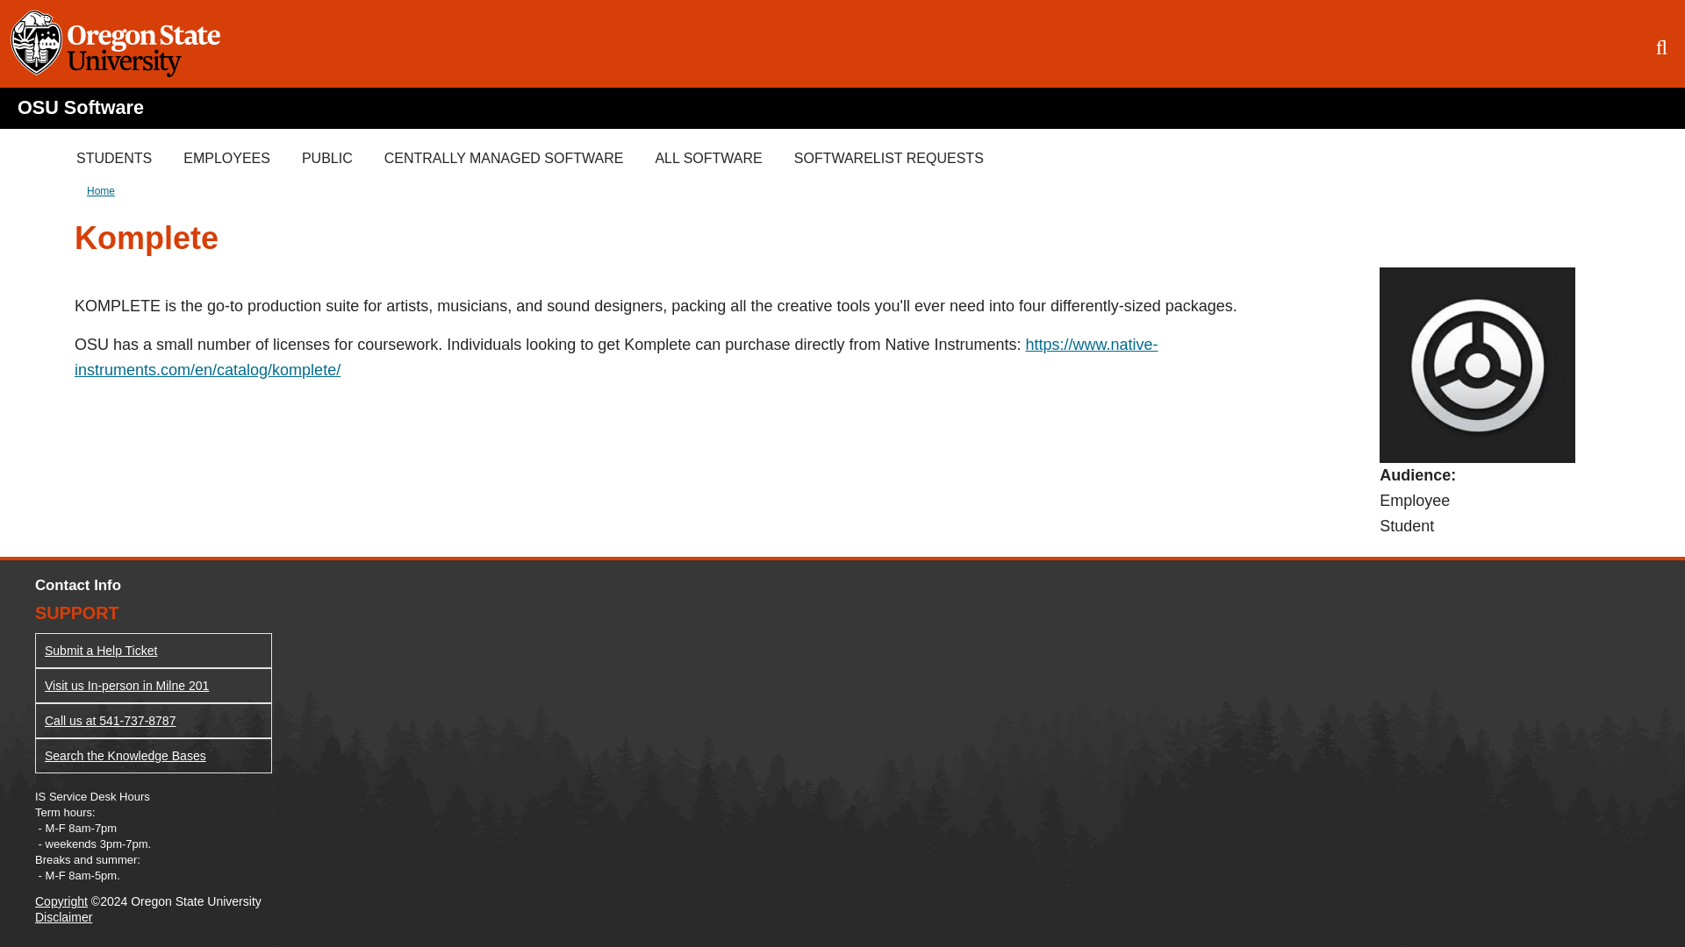  I want to click on EMPLOYEES, so click(226, 158).